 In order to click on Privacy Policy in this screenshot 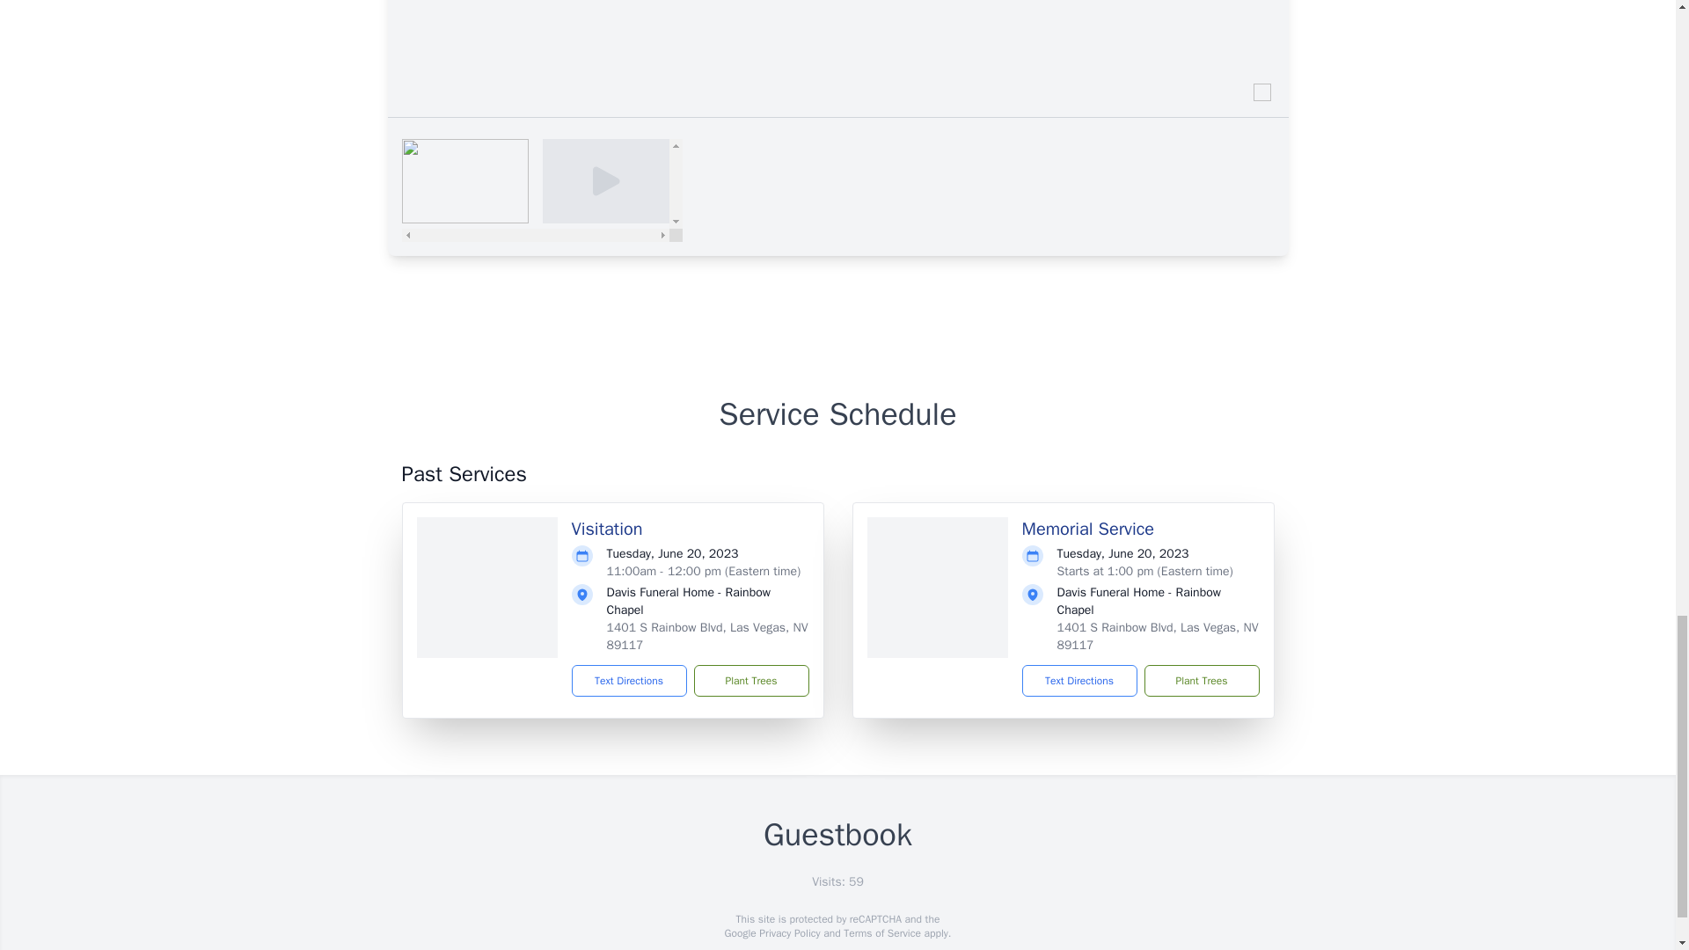, I will do `click(788, 933)`.